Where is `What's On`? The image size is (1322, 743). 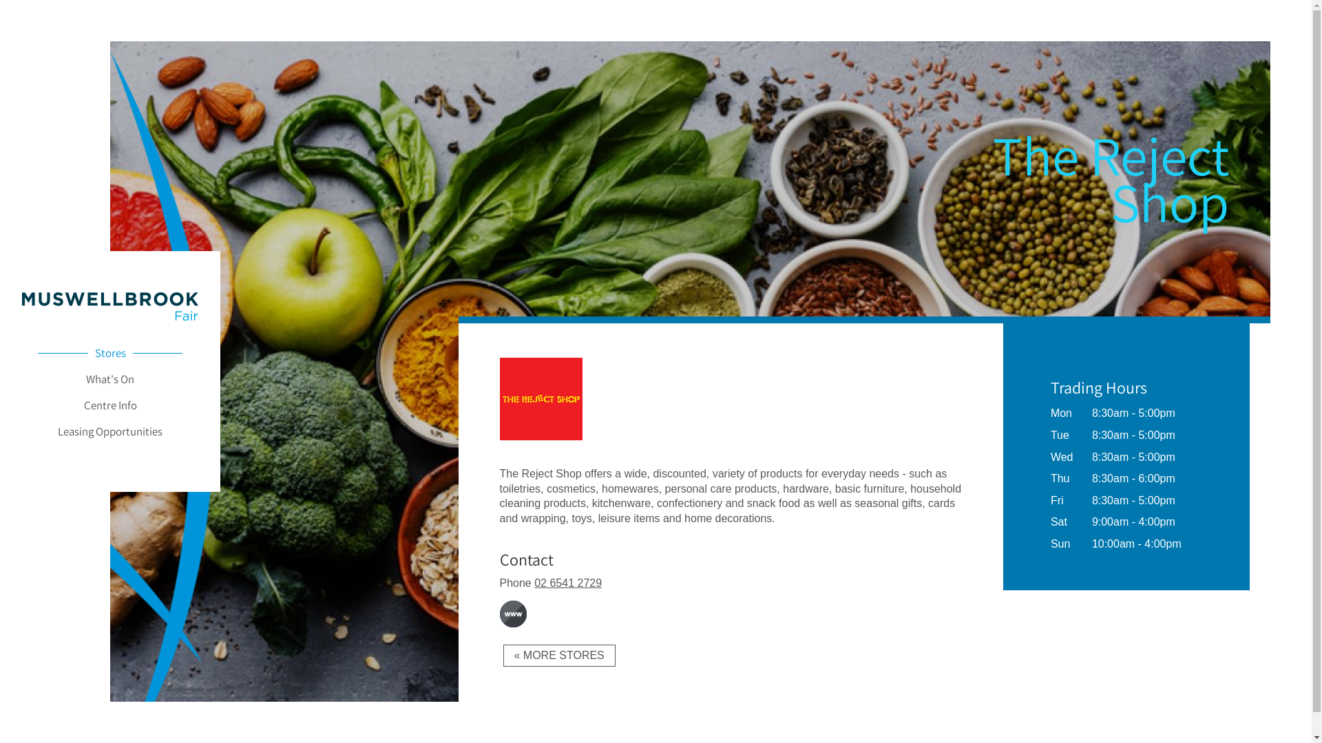
What's On is located at coordinates (110, 379).